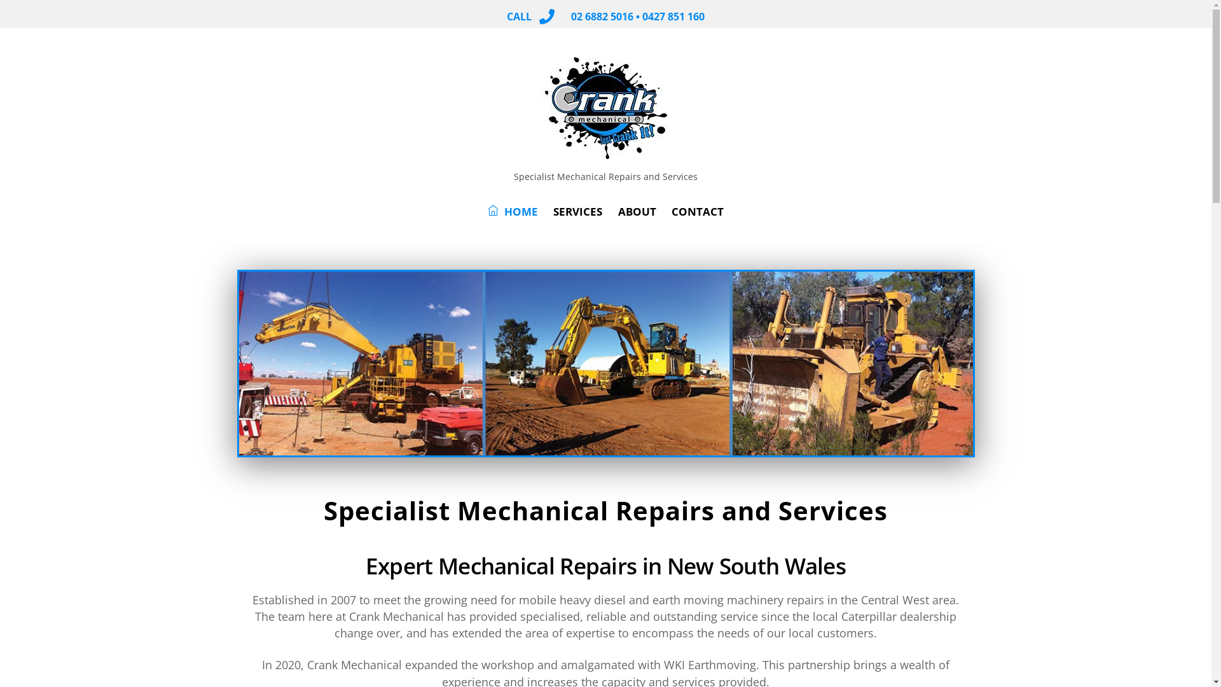 This screenshot has width=1221, height=687. Describe the element at coordinates (673, 17) in the screenshot. I see `0427 851 160` at that location.